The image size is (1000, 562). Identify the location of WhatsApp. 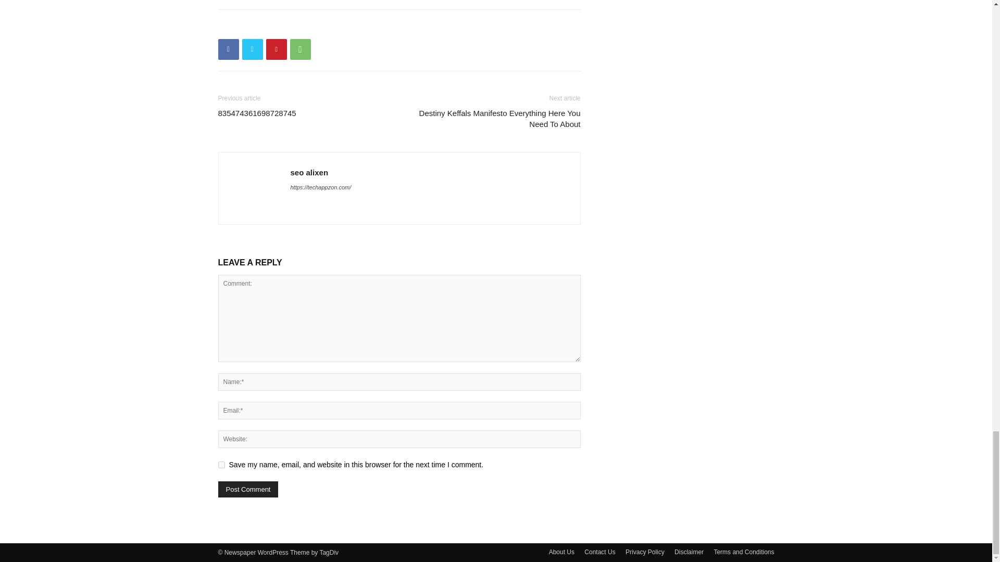
(300, 49).